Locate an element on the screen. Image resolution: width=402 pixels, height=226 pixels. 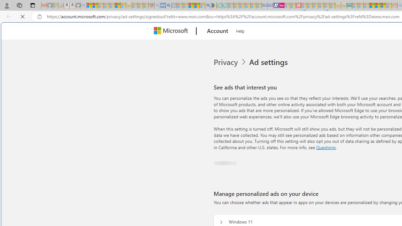
14 Common Myths Debunked By Scientific Facts - Sleeping is located at coordinates (310, 6).